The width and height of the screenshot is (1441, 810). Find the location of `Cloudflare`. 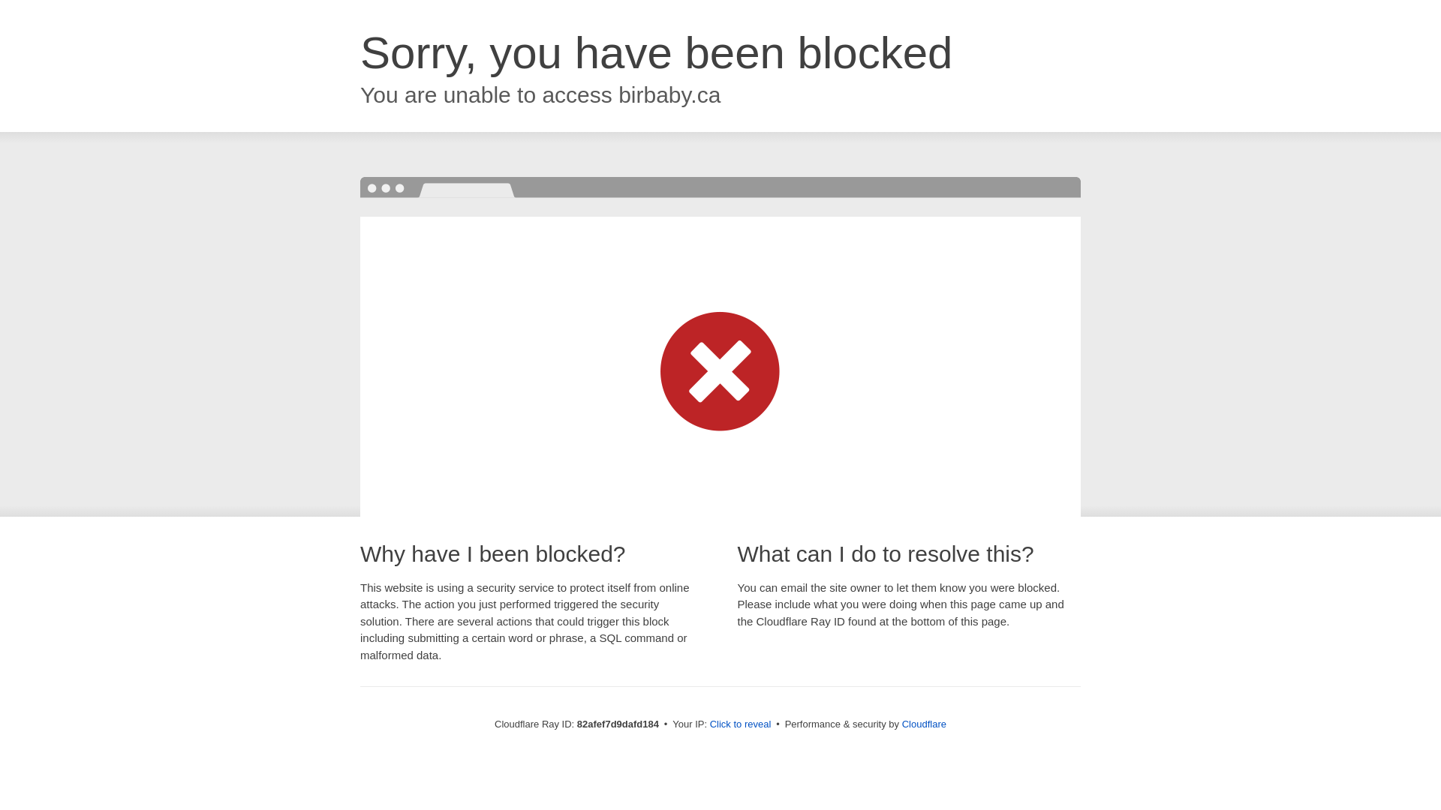

Cloudflare is located at coordinates (925, 724).